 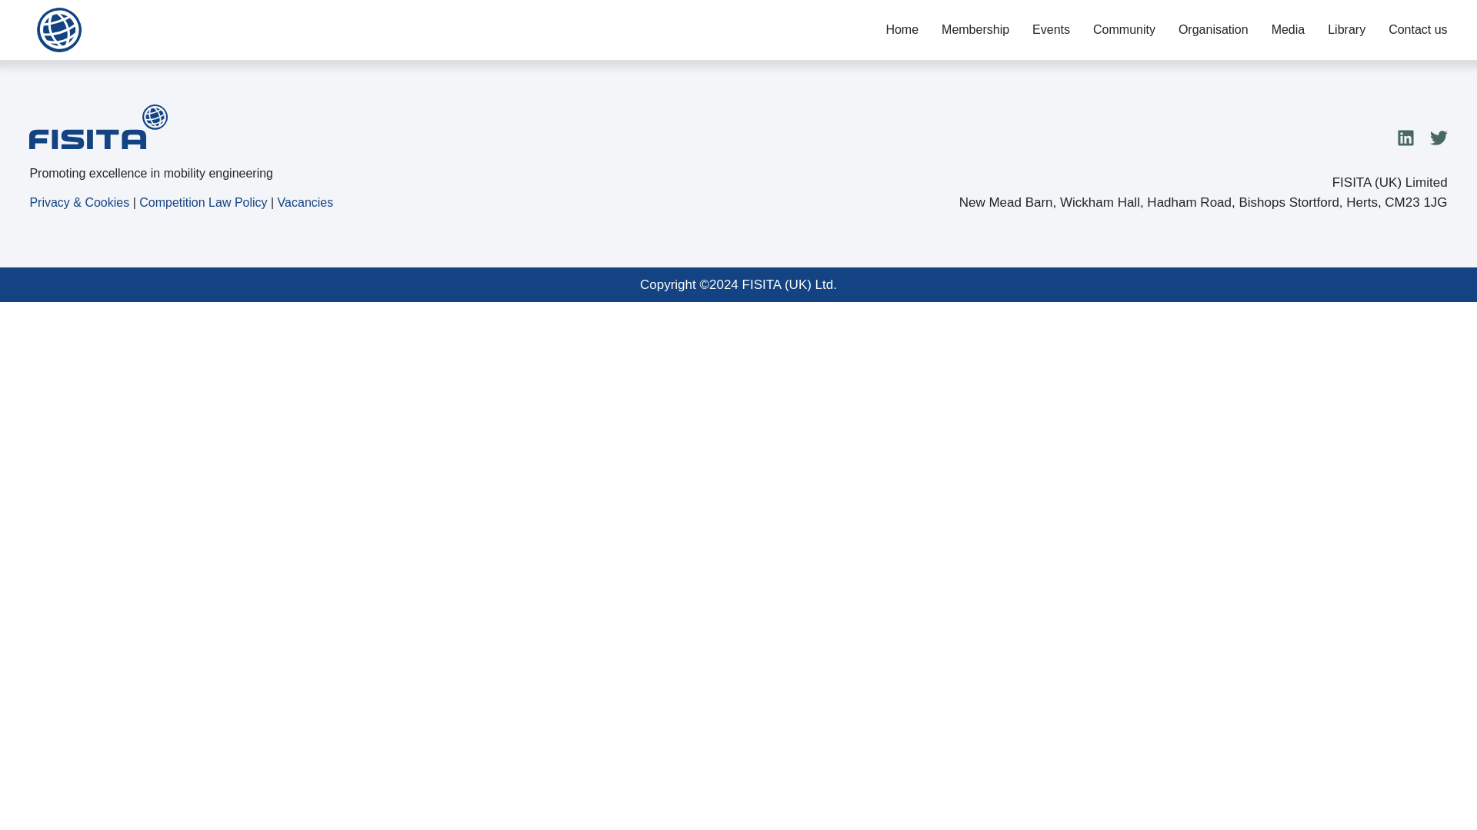 I want to click on Library, so click(x=1346, y=29).